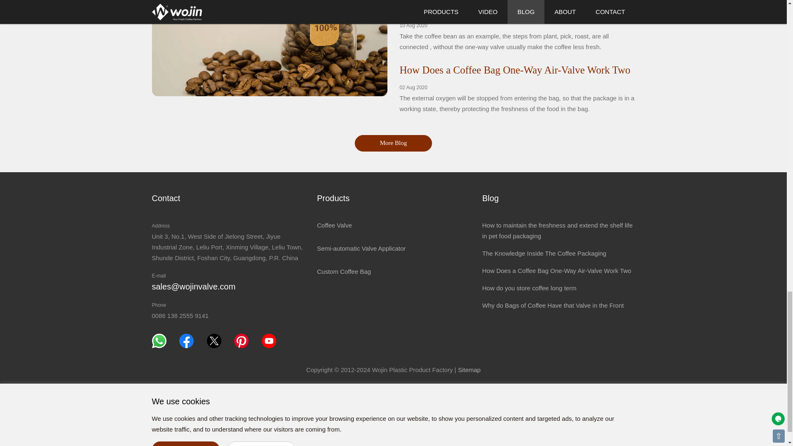  I want to click on Custom Coffee Bag, so click(344, 272).